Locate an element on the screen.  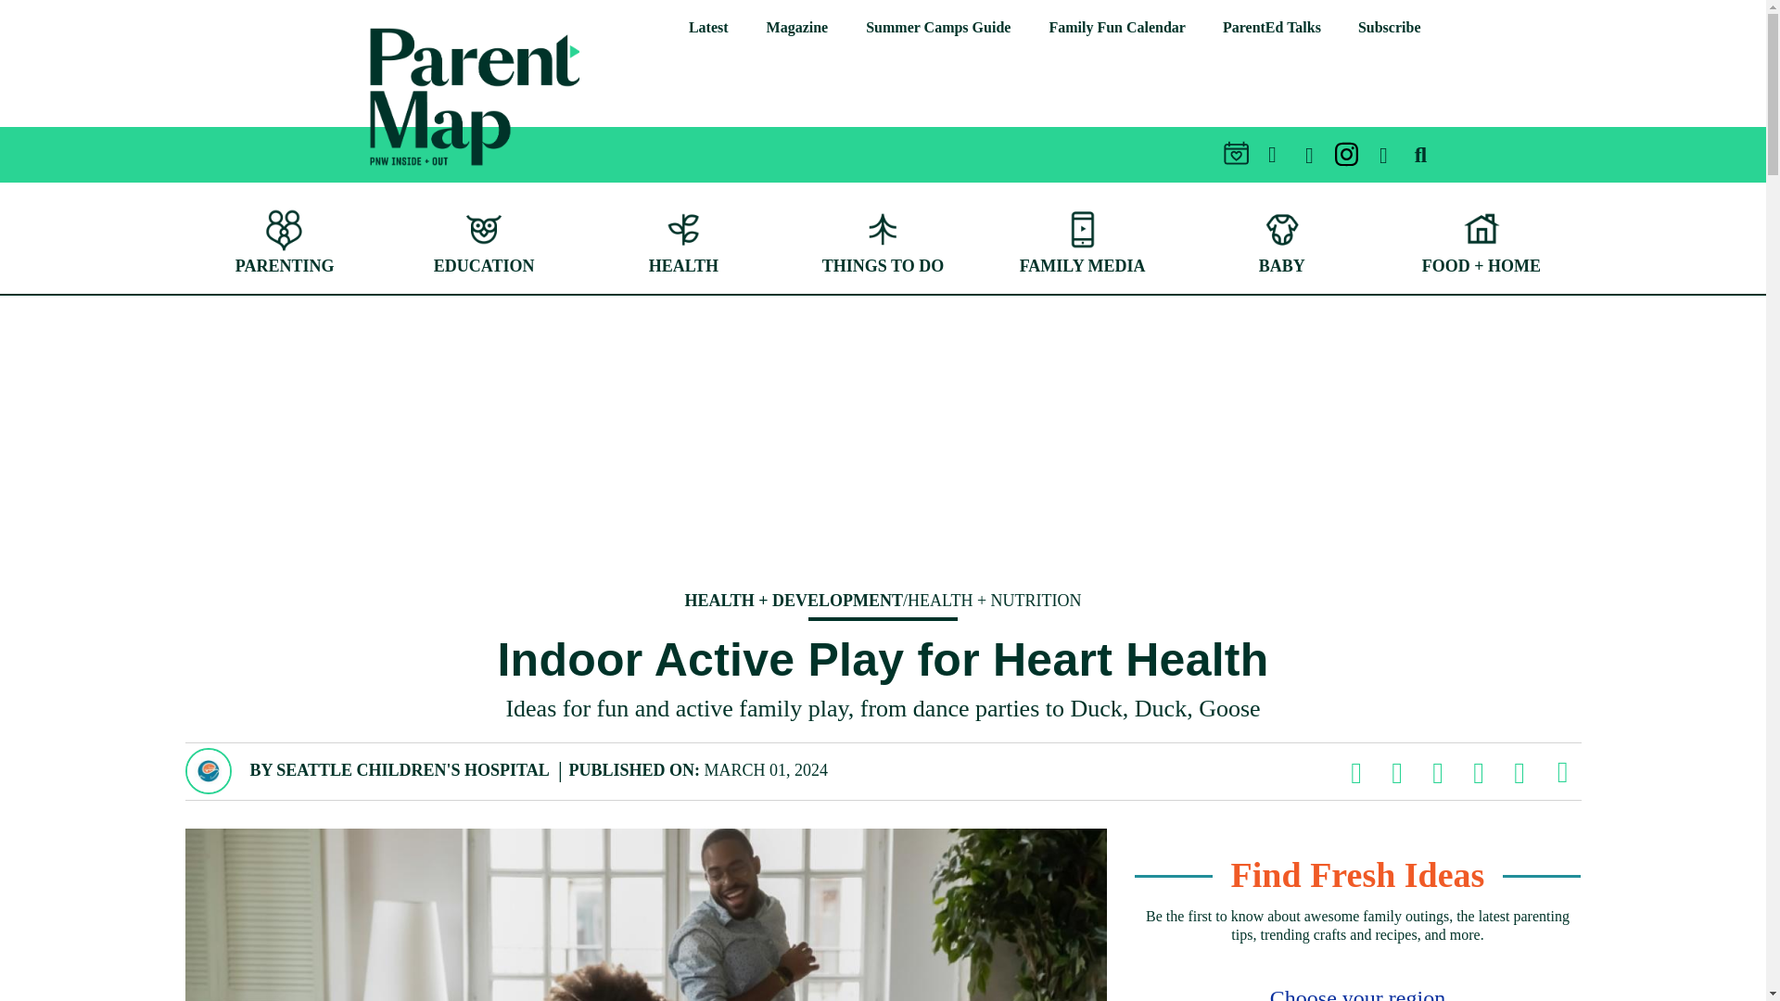
Leave a comment is located at coordinates (1561, 772).